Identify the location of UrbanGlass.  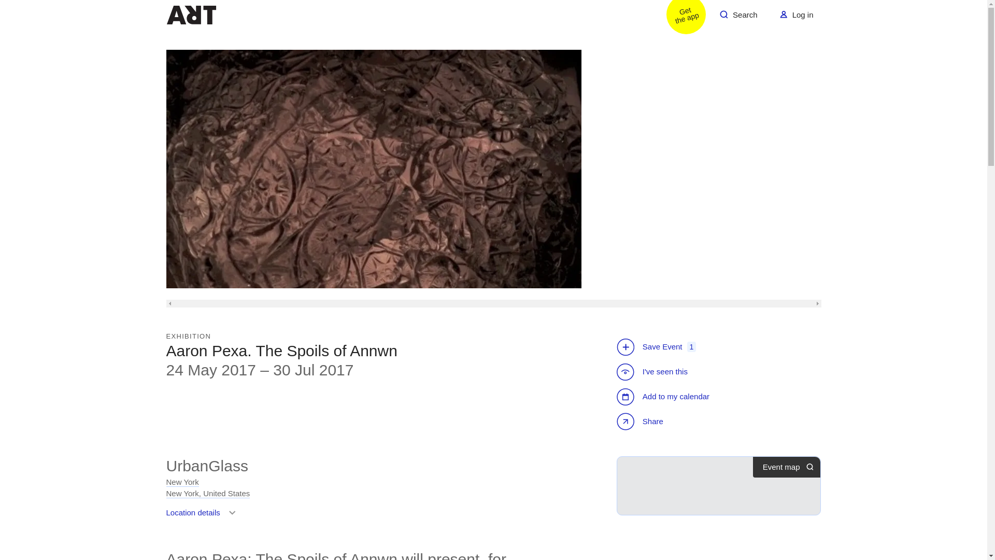
(796, 13).